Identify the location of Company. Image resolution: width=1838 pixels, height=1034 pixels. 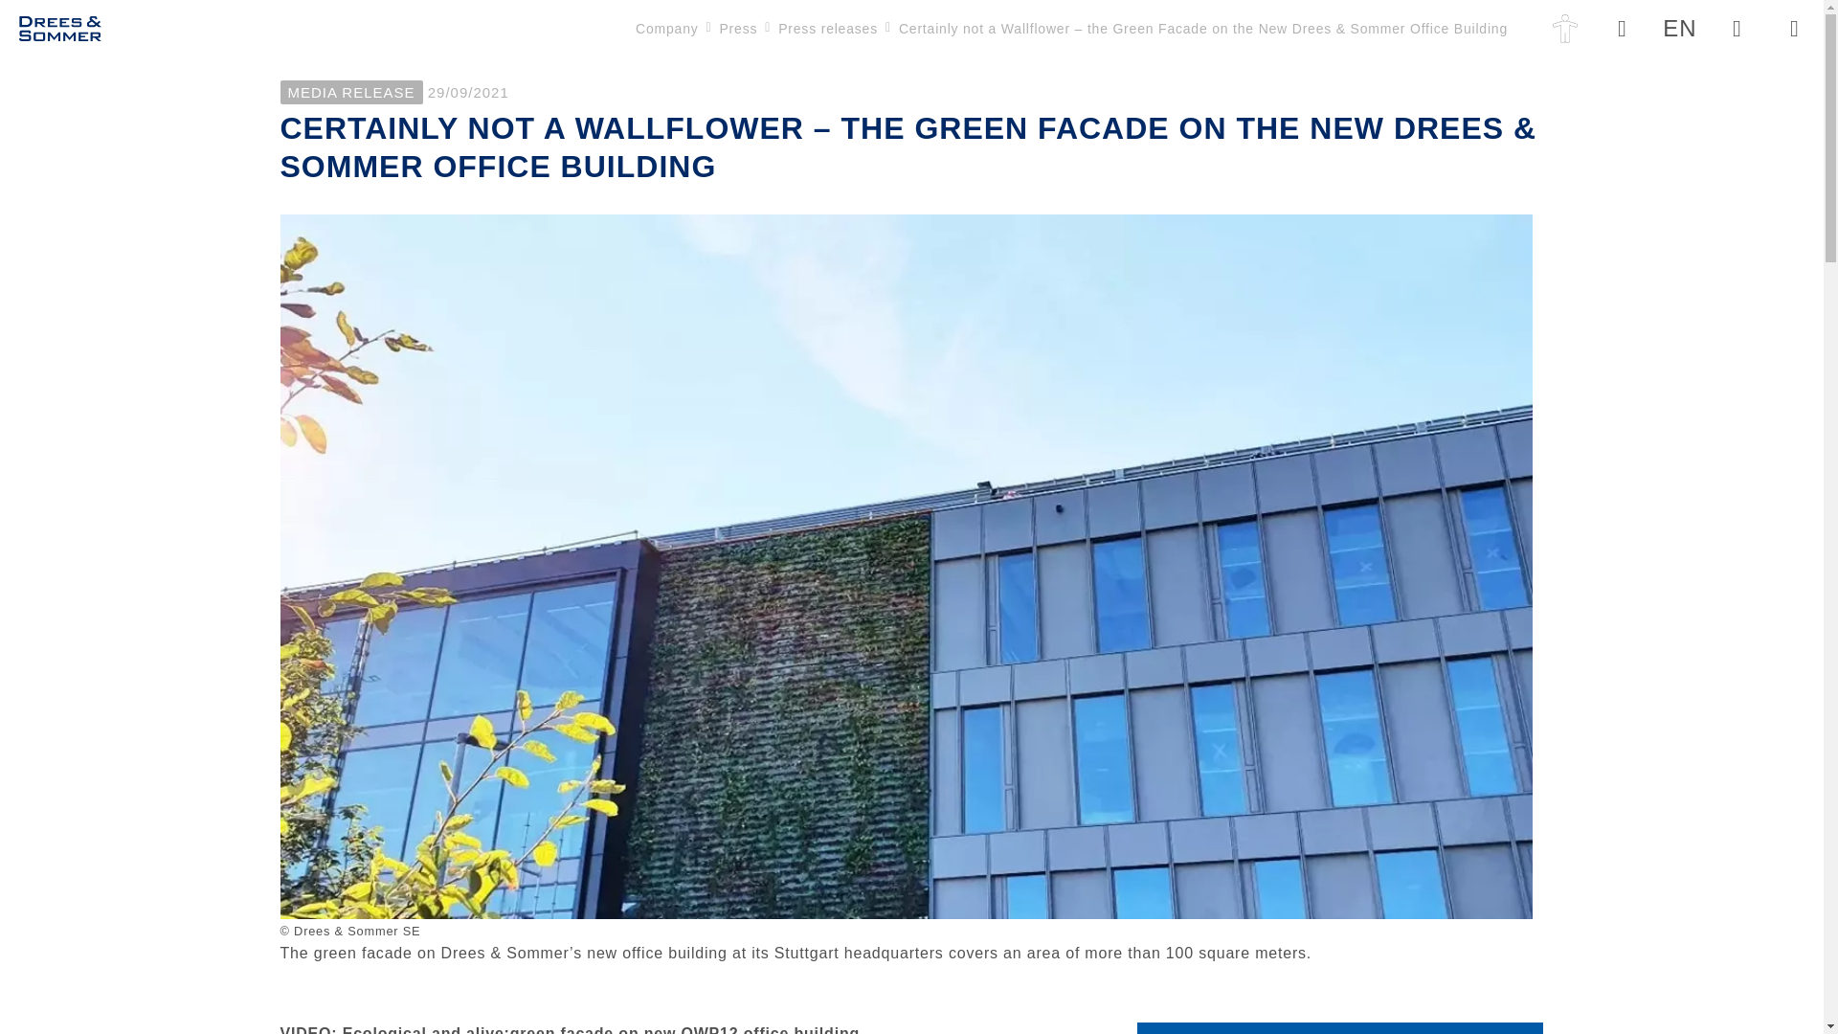
(666, 29).